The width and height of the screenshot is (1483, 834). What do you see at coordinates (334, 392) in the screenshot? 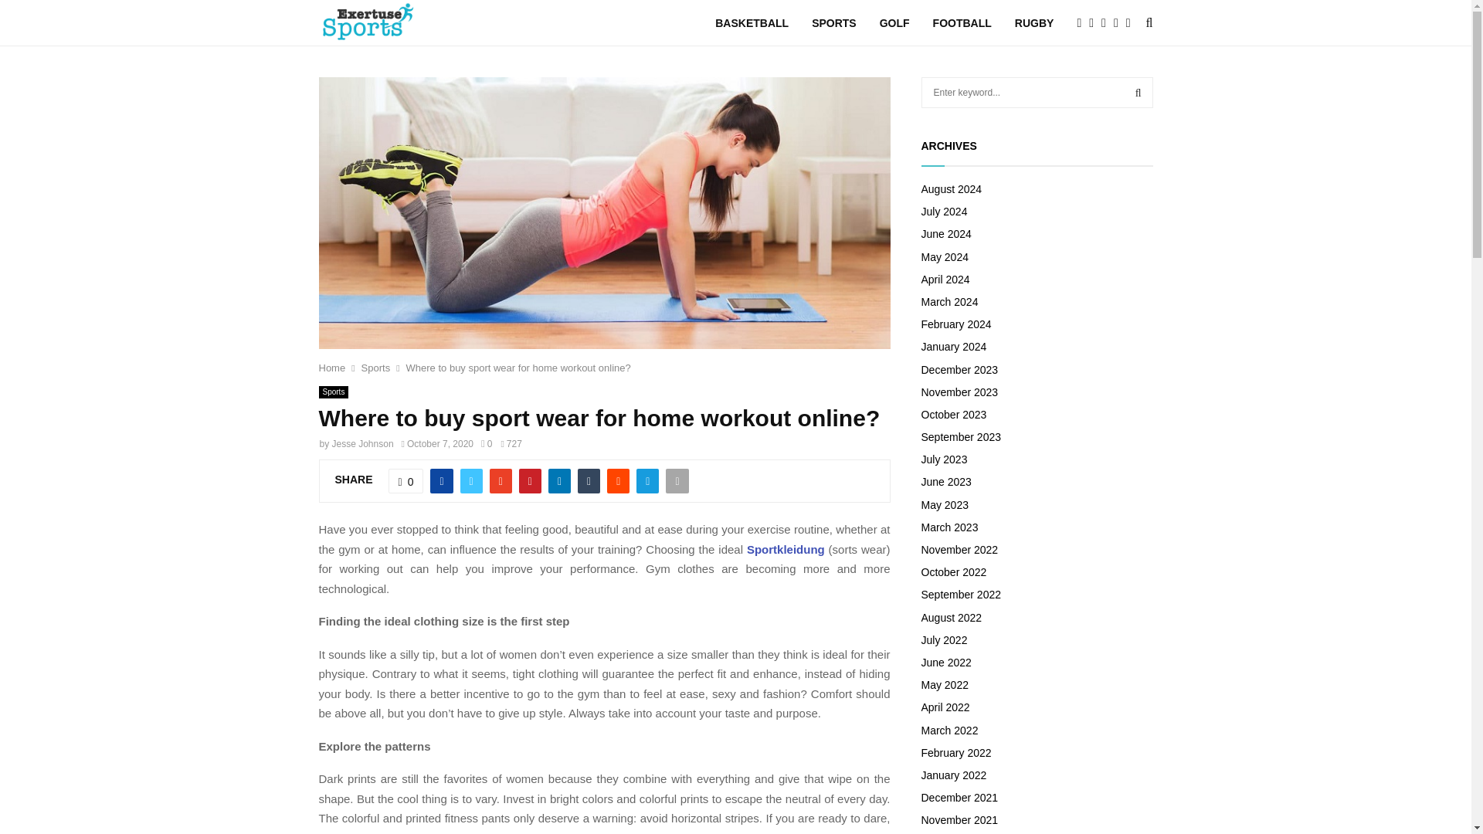
I see `Sports` at bounding box center [334, 392].